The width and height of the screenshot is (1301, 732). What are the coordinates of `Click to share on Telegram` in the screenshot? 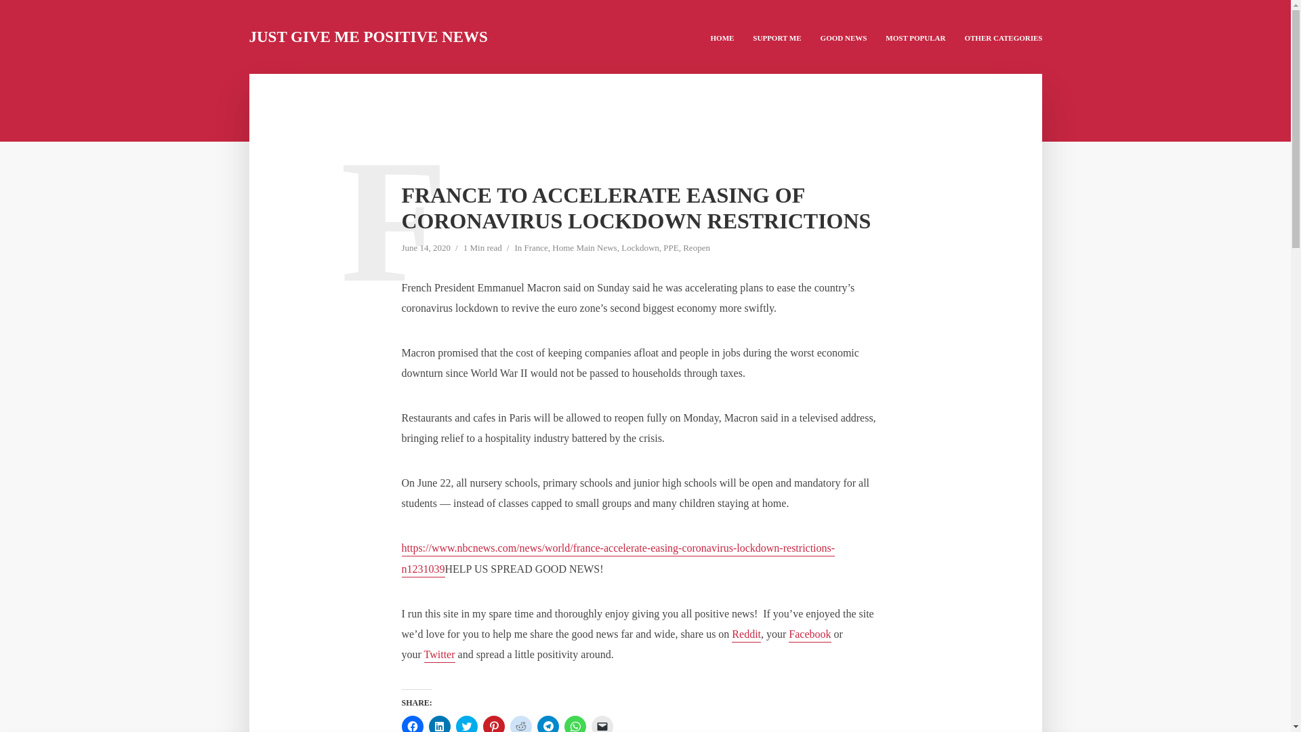 It's located at (547, 724).